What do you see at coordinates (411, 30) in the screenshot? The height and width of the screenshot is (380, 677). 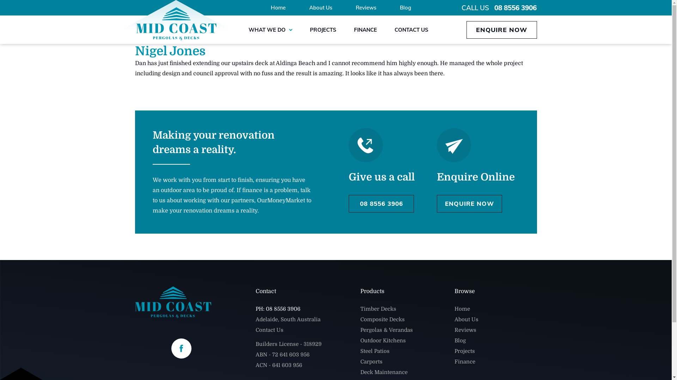 I see `CONTACT US` at bounding box center [411, 30].